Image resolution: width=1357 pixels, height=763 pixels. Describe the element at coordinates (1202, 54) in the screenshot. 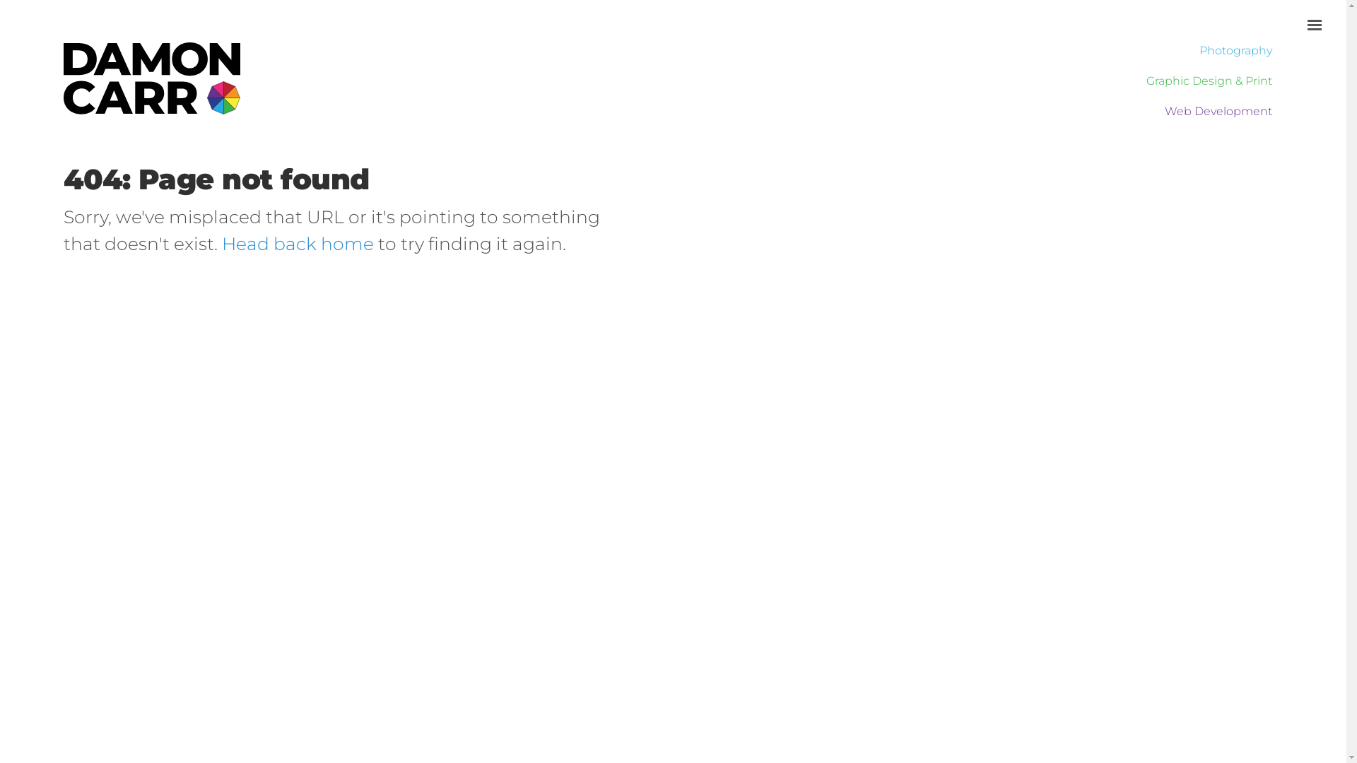

I see `Photography` at that location.